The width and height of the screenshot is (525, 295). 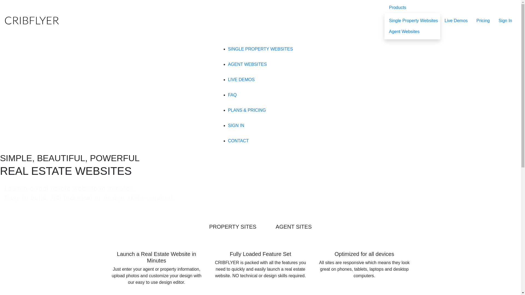 I want to click on PROPERTY SITES, so click(x=233, y=227).